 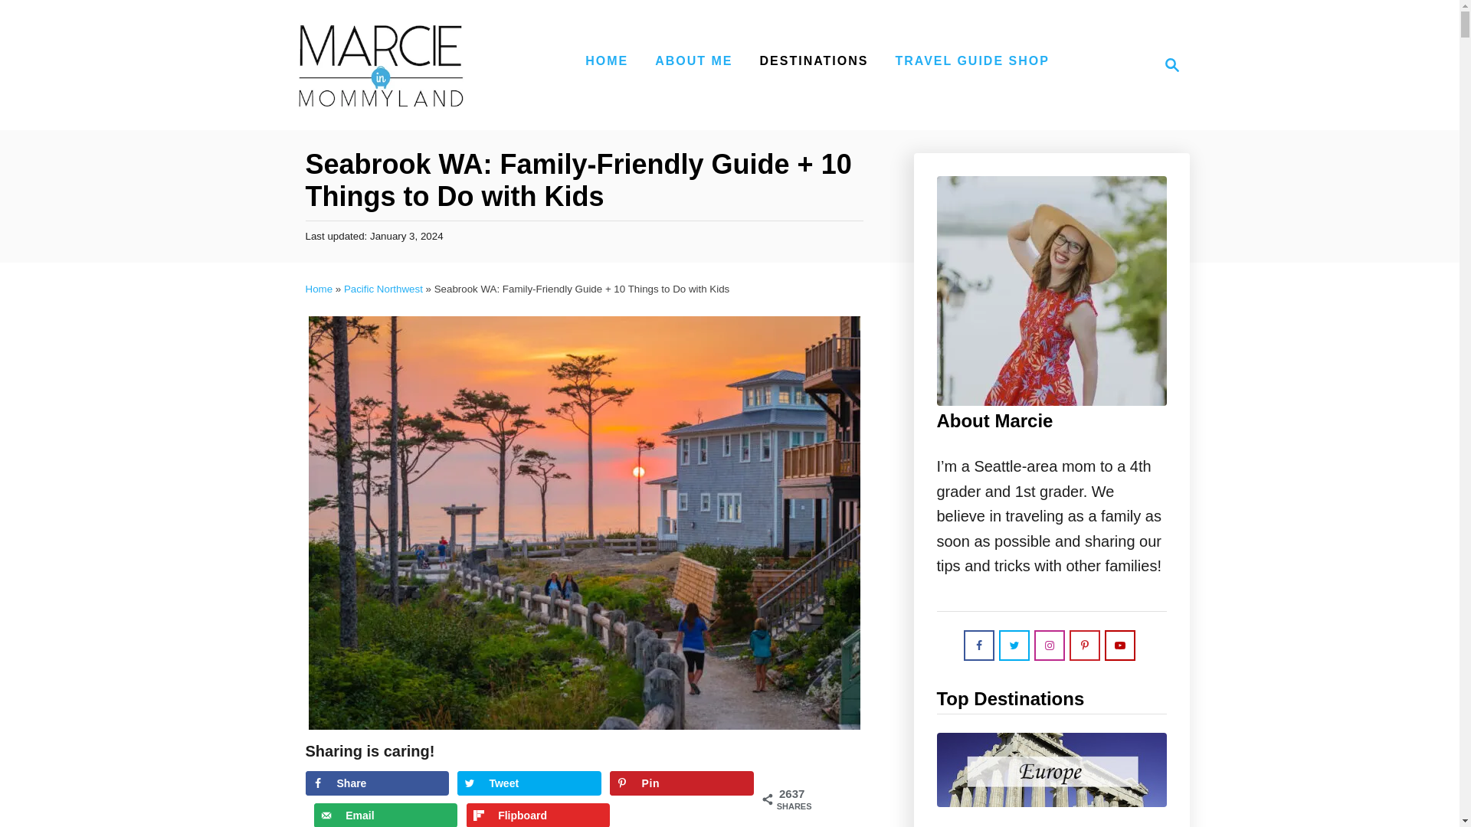 I want to click on Share on Facebook, so click(x=376, y=783).